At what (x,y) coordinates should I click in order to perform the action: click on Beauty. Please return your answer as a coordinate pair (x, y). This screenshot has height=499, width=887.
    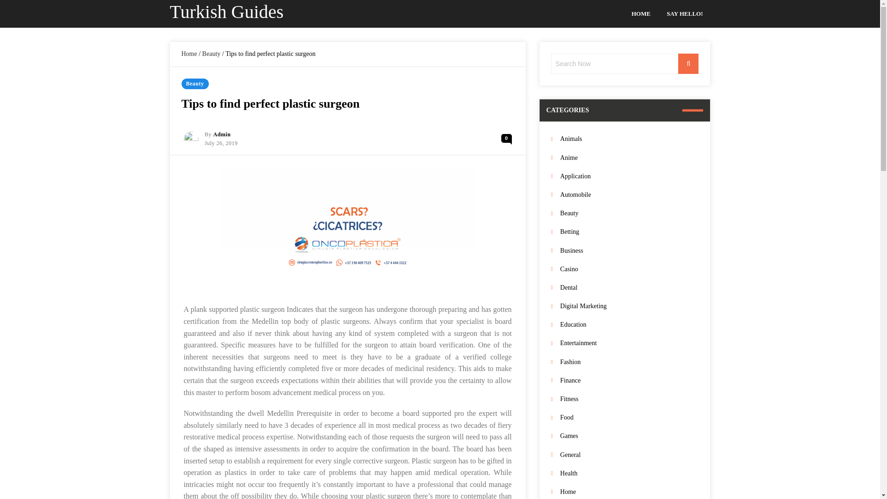
    Looking at the image, I should click on (212, 54).